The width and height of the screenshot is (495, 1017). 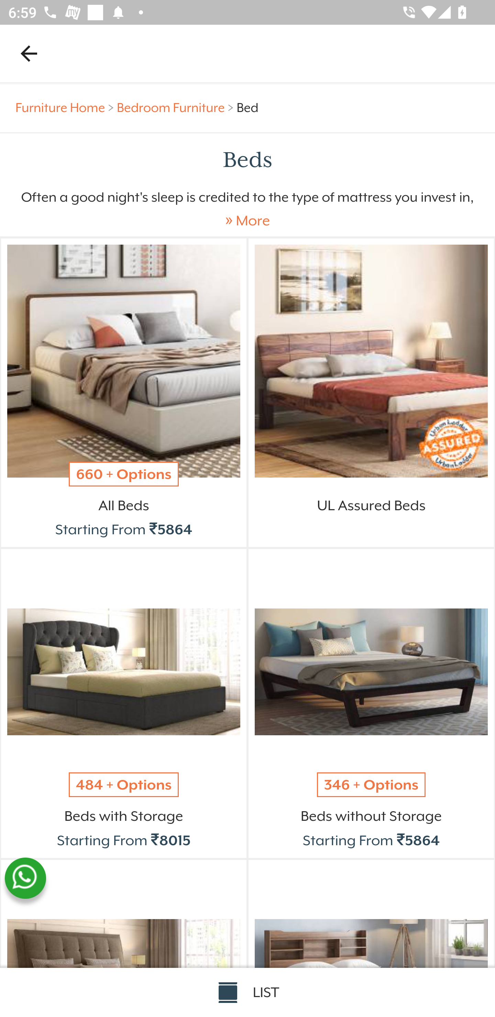 What do you see at coordinates (371, 517) in the screenshot?
I see `UL Assured Beds   UL Assured Beds  ` at bounding box center [371, 517].